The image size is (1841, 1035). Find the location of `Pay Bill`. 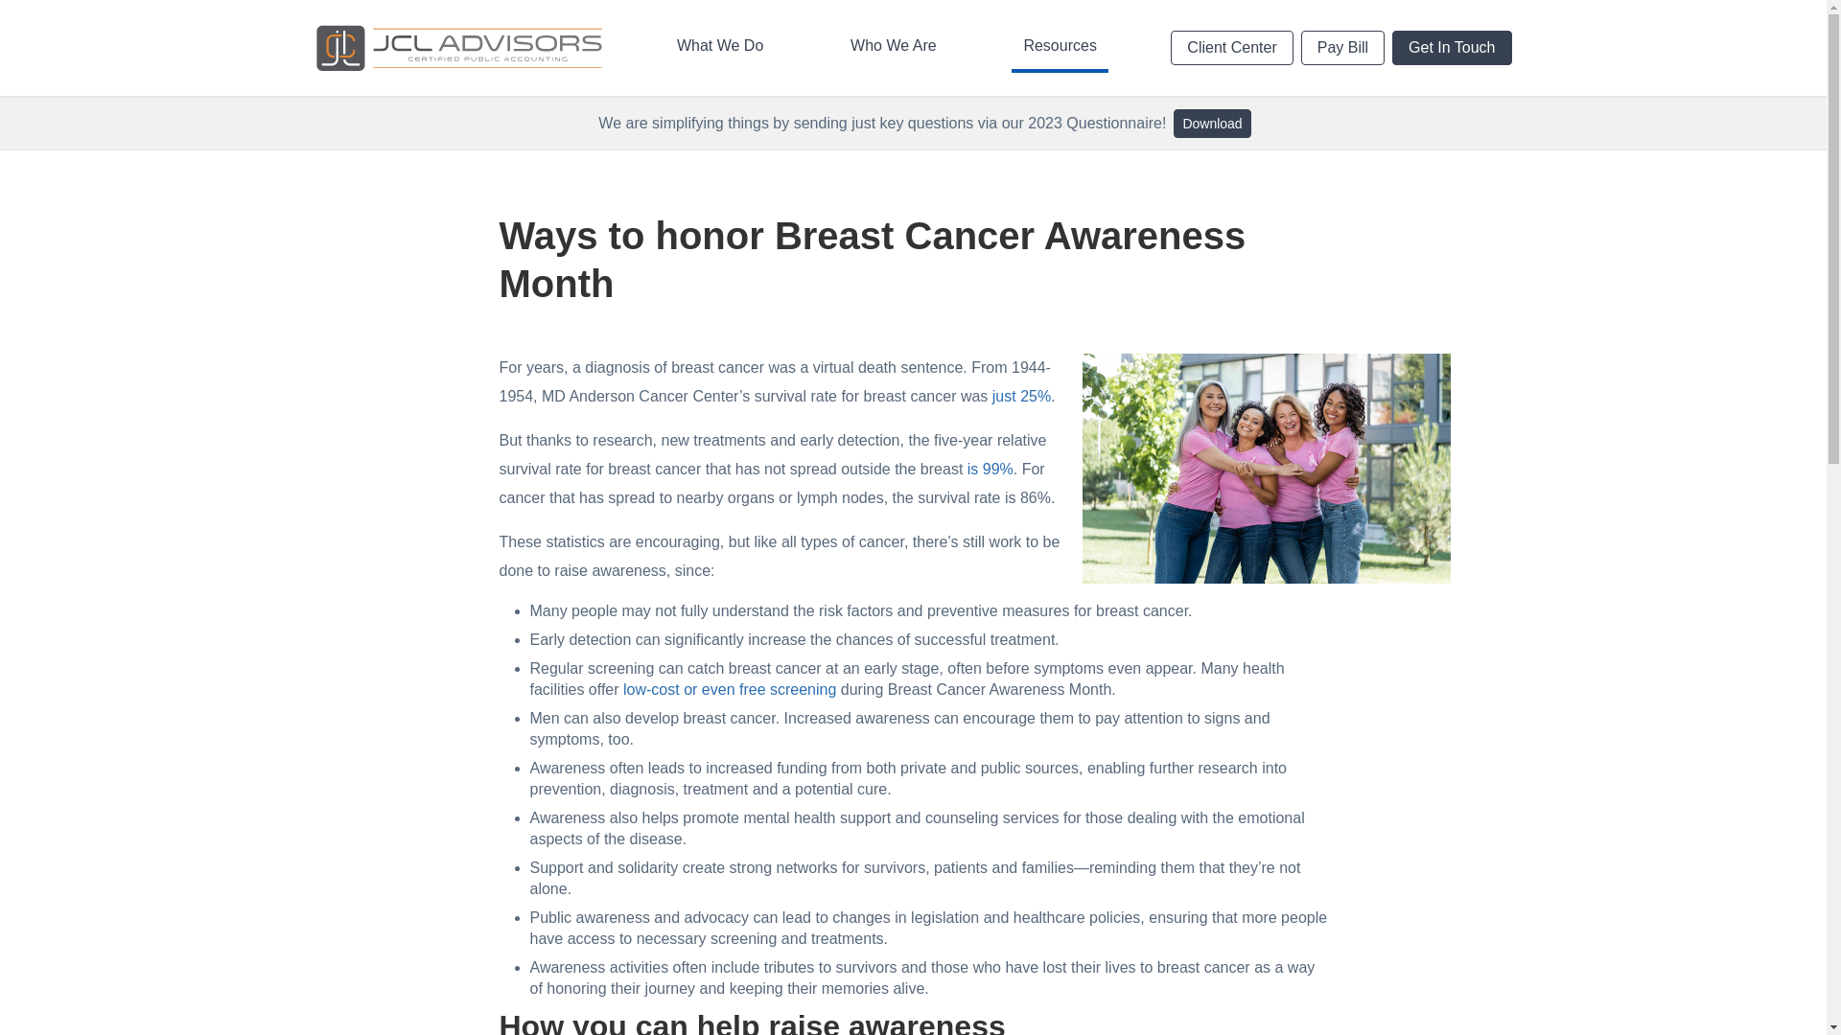

Pay Bill is located at coordinates (1342, 48).